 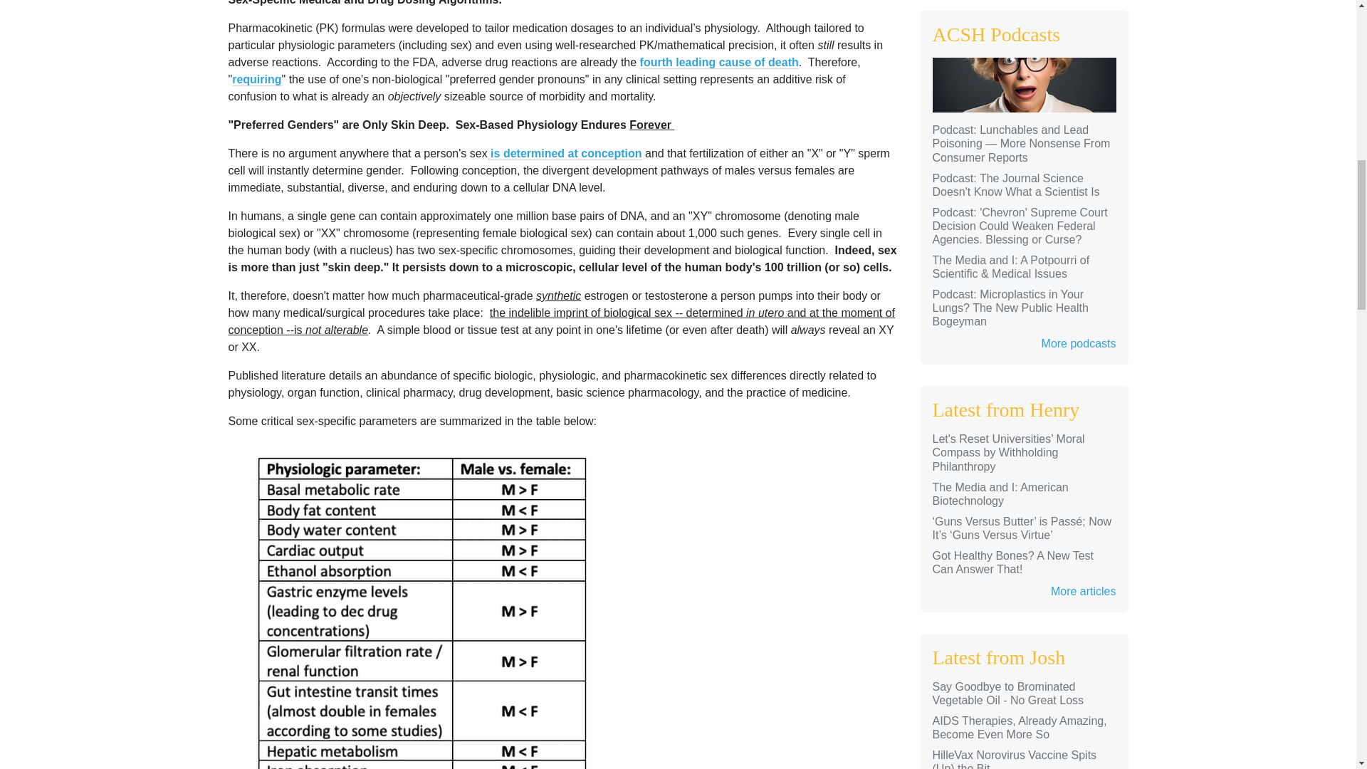 What do you see at coordinates (256, 79) in the screenshot?
I see `requiring` at bounding box center [256, 79].